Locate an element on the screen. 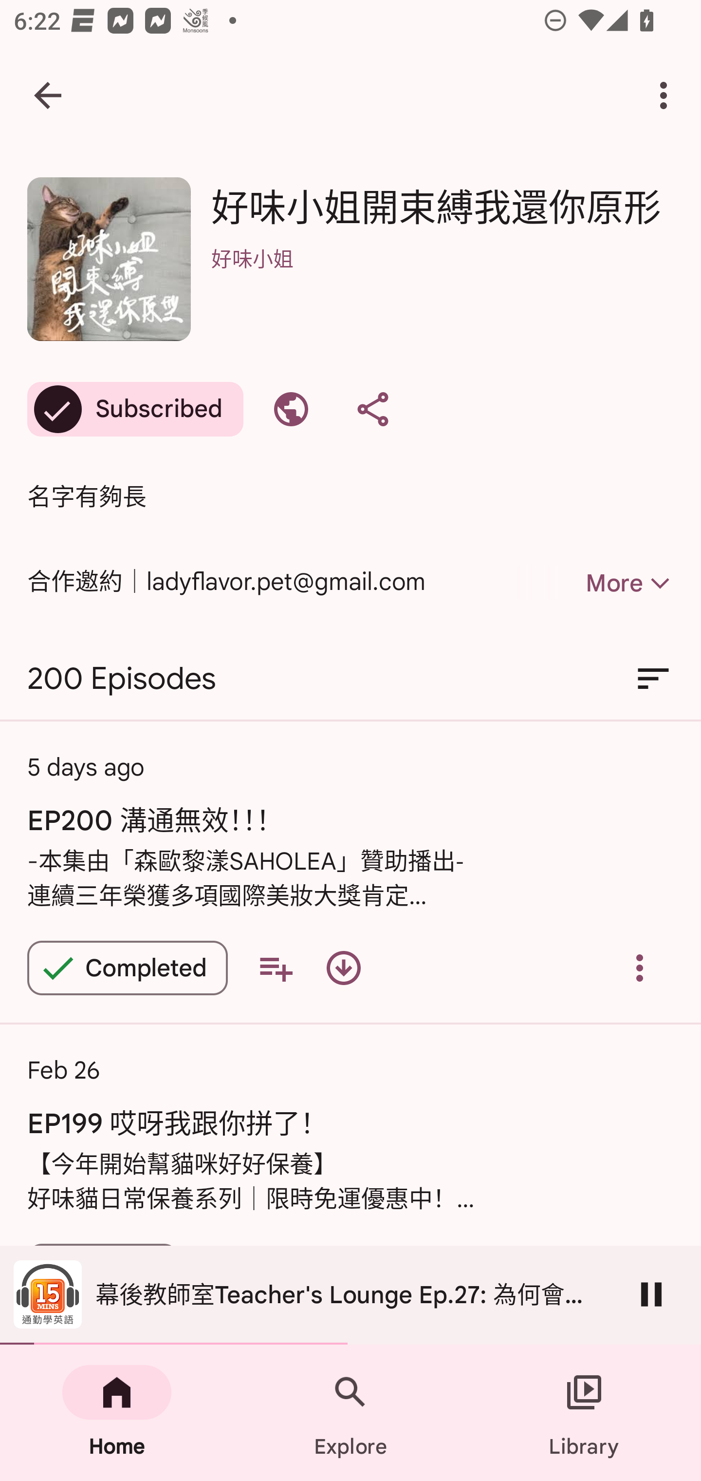 Image resolution: width=701 pixels, height=1481 pixels. Add to your queue is located at coordinates (276, 968).